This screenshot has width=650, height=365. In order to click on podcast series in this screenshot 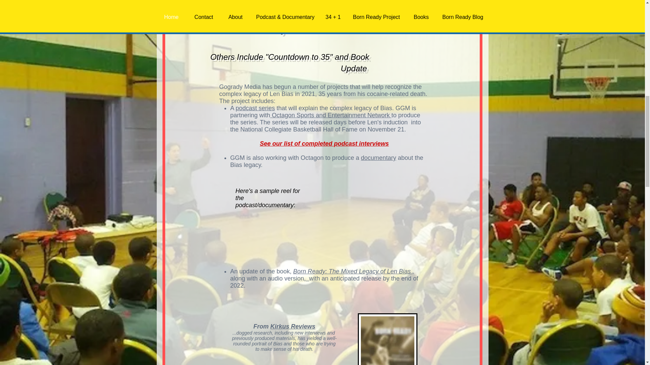, I will do `click(255, 108)`.